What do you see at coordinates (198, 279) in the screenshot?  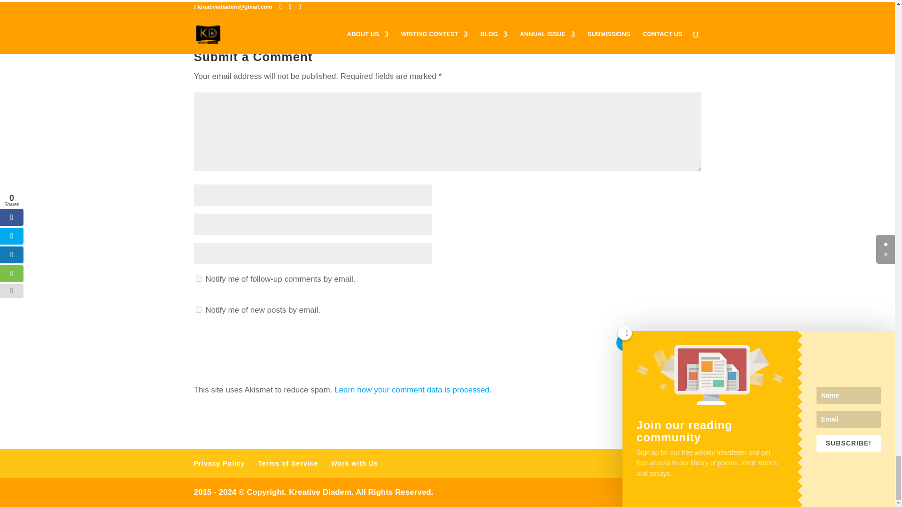 I see `subscribe` at bounding box center [198, 279].